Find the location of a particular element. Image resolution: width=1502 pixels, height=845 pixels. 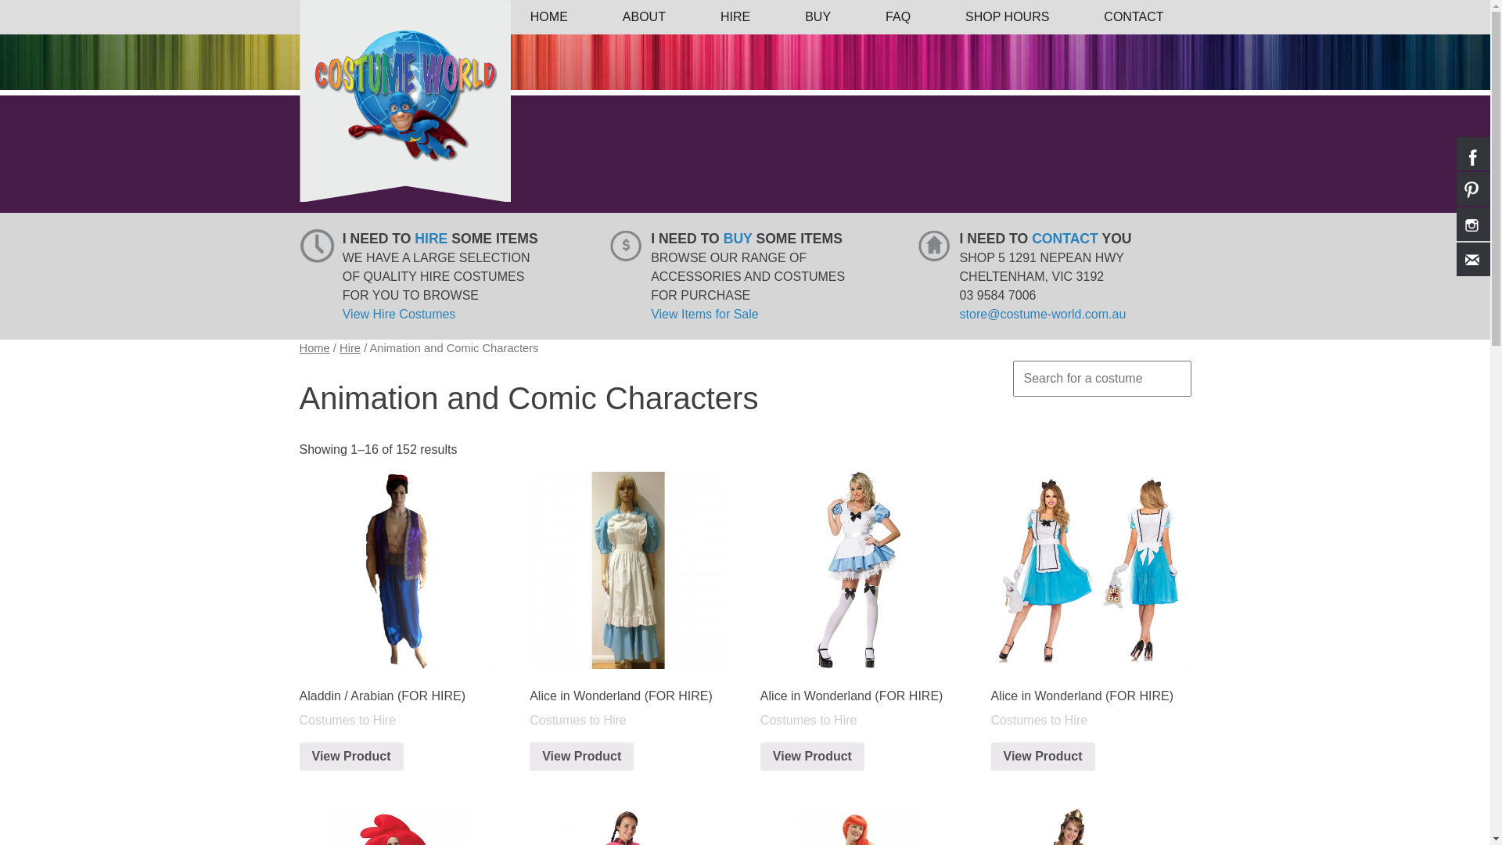

FAQ is located at coordinates (898, 17).